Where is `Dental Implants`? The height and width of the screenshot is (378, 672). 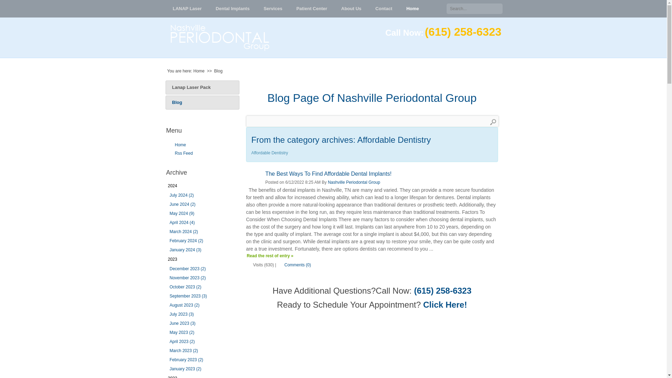
Dental Implants is located at coordinates (232, 8).